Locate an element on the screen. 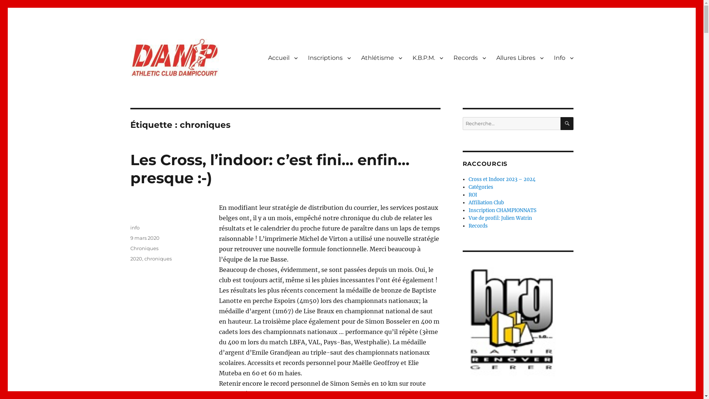 This screenshot has height=399, width=709. RECHERCHE is located at coordinates (567, 123).